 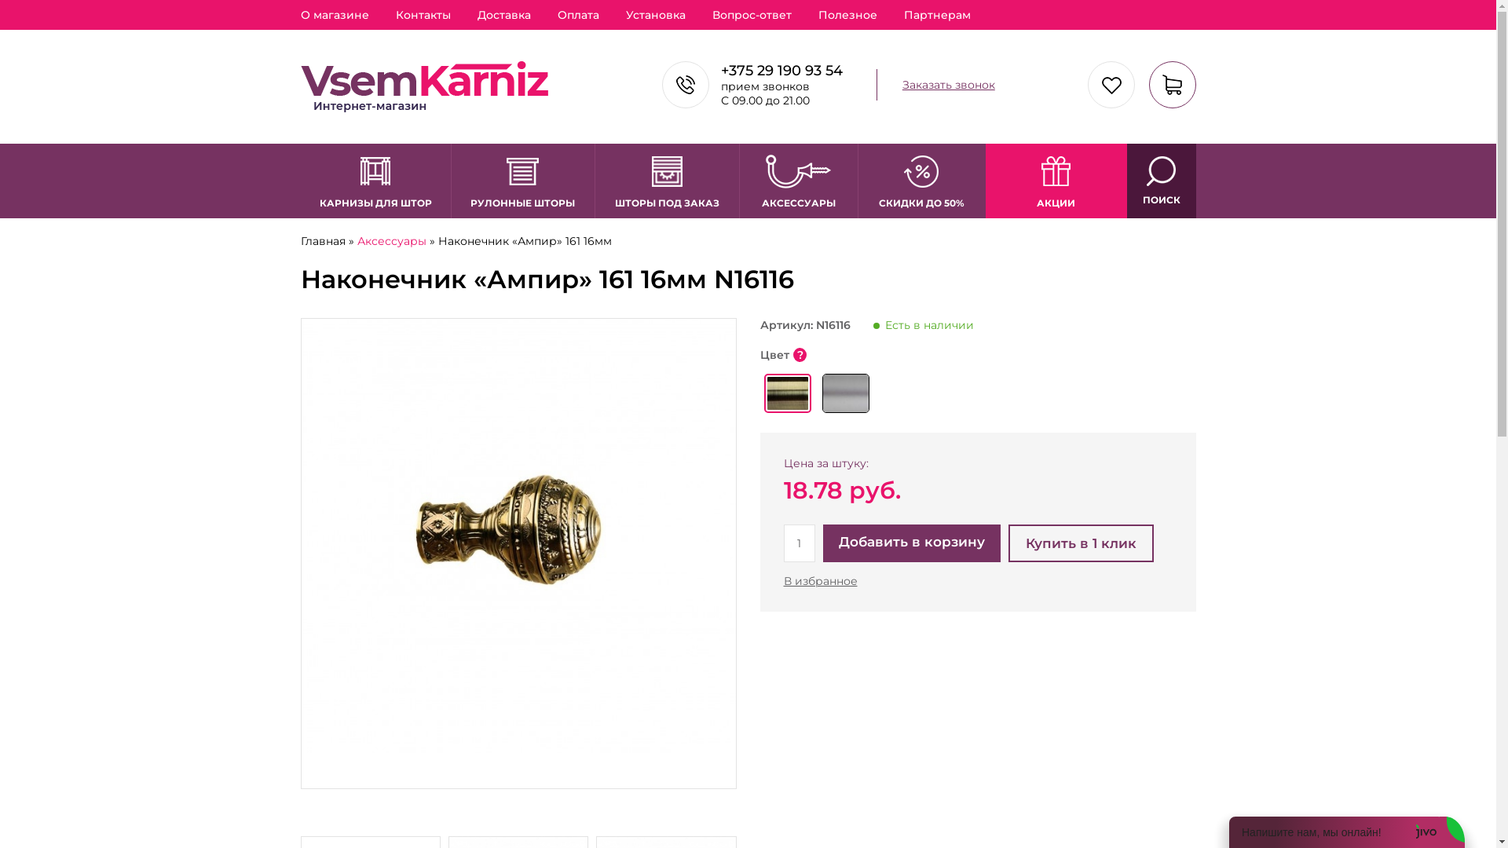 What do you see at coordinates (782, 71) in the screenshot?
I see `+375 29 190 93 54` at bounding box center [782, 71].